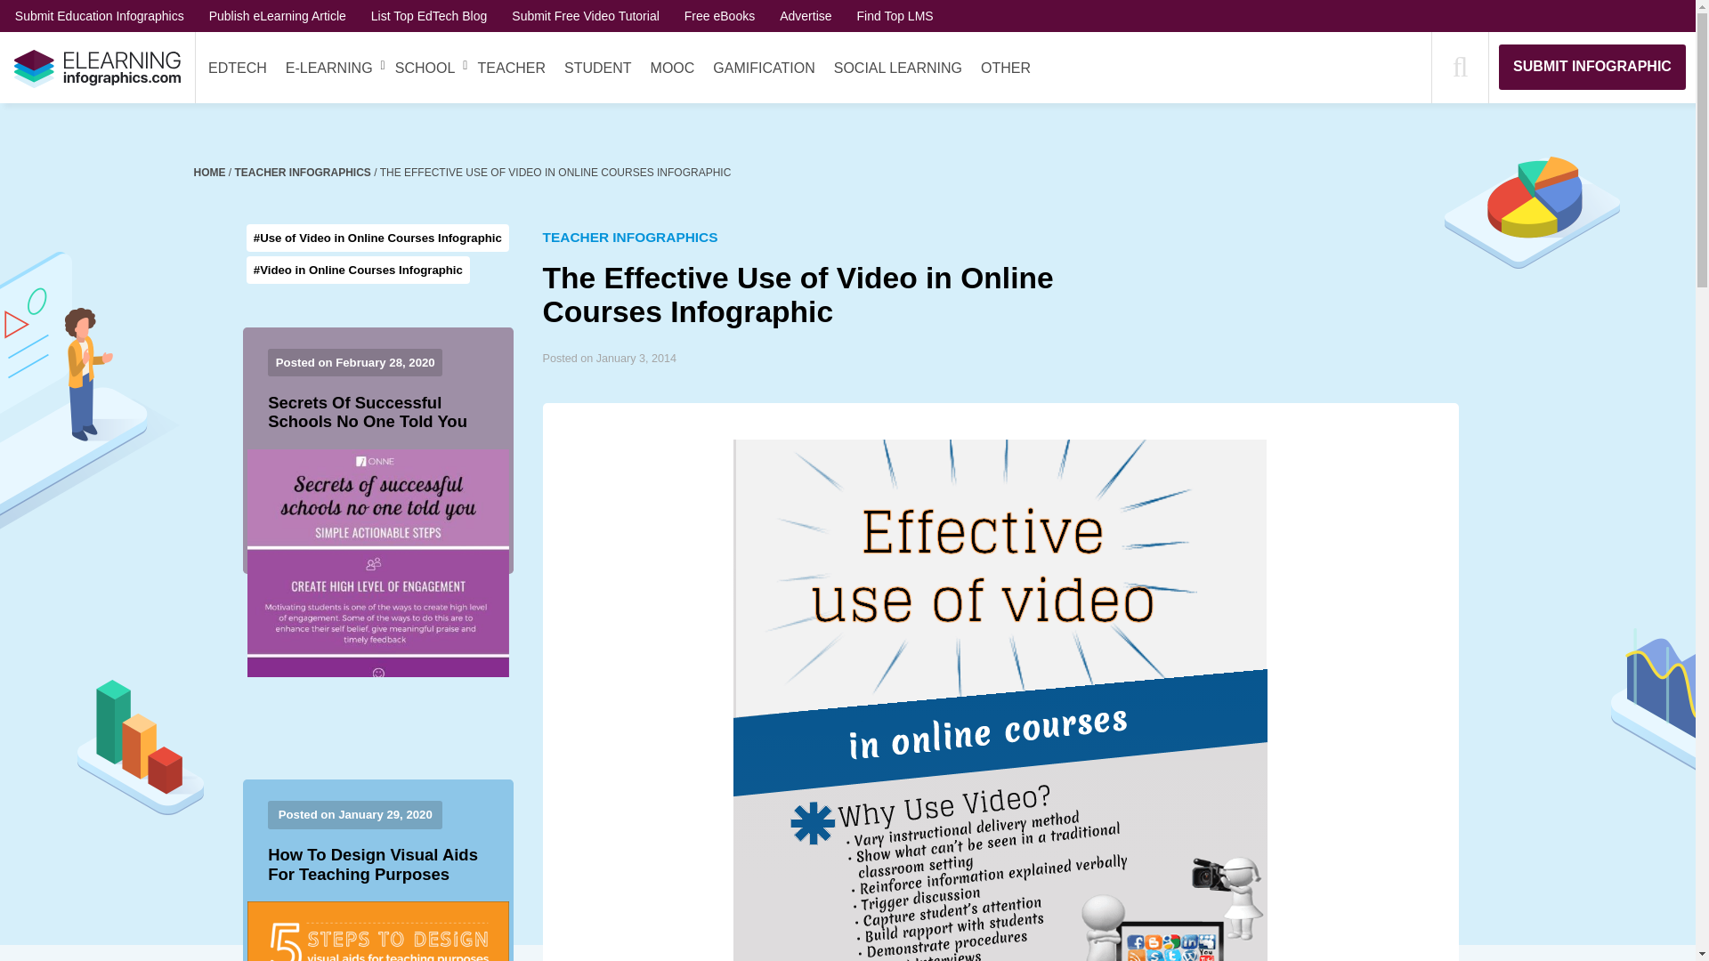  What do you see at coordinates (278, 15) in the screenshot?
I see `Publish eLearning Article` at bounding box center [278, 15].